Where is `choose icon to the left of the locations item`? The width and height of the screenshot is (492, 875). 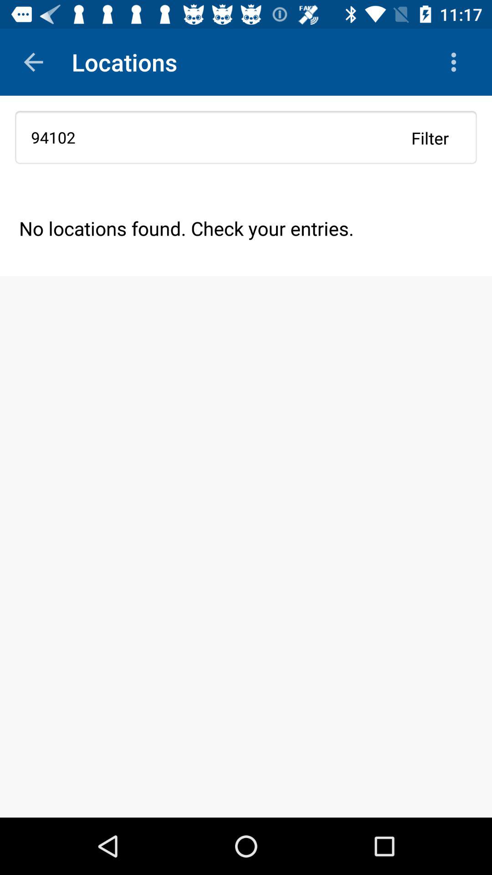 choose icon to the left of the locations item is located at coordinates (33, 62).